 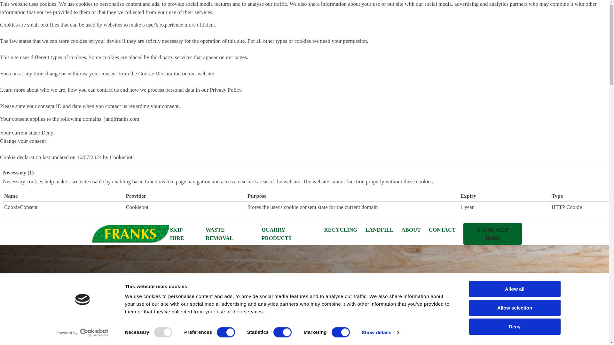 What do you see at coordinates (184, 234) in the screenshot?
I see `SKIP HIRE` at bounding box center [184, 234].